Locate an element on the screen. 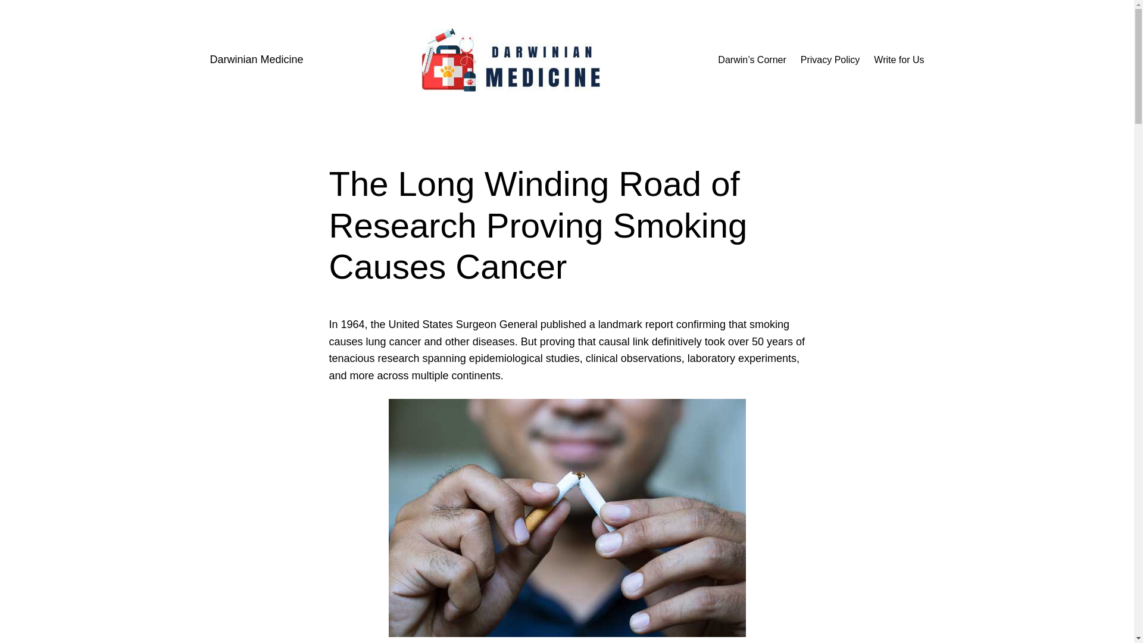 Image resolution: width=1143 pixels, height=643 pixels. Darwinian Medicine is located at coordinates (256, 60).